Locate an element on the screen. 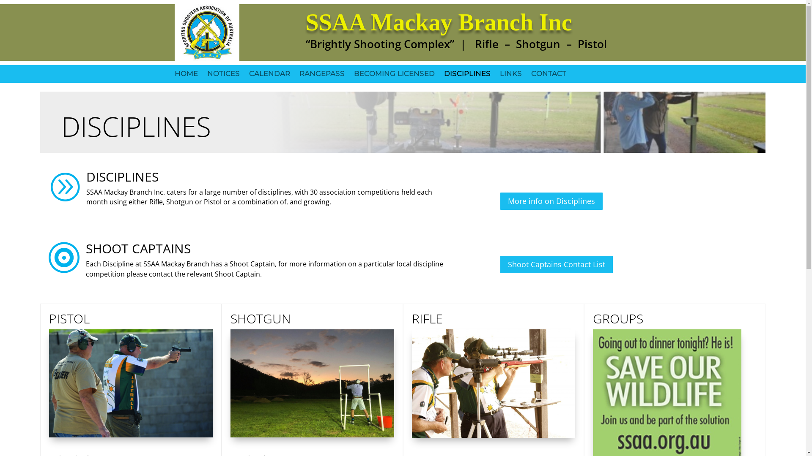  mackay-shooting-range is located at coordinates (312, 383).